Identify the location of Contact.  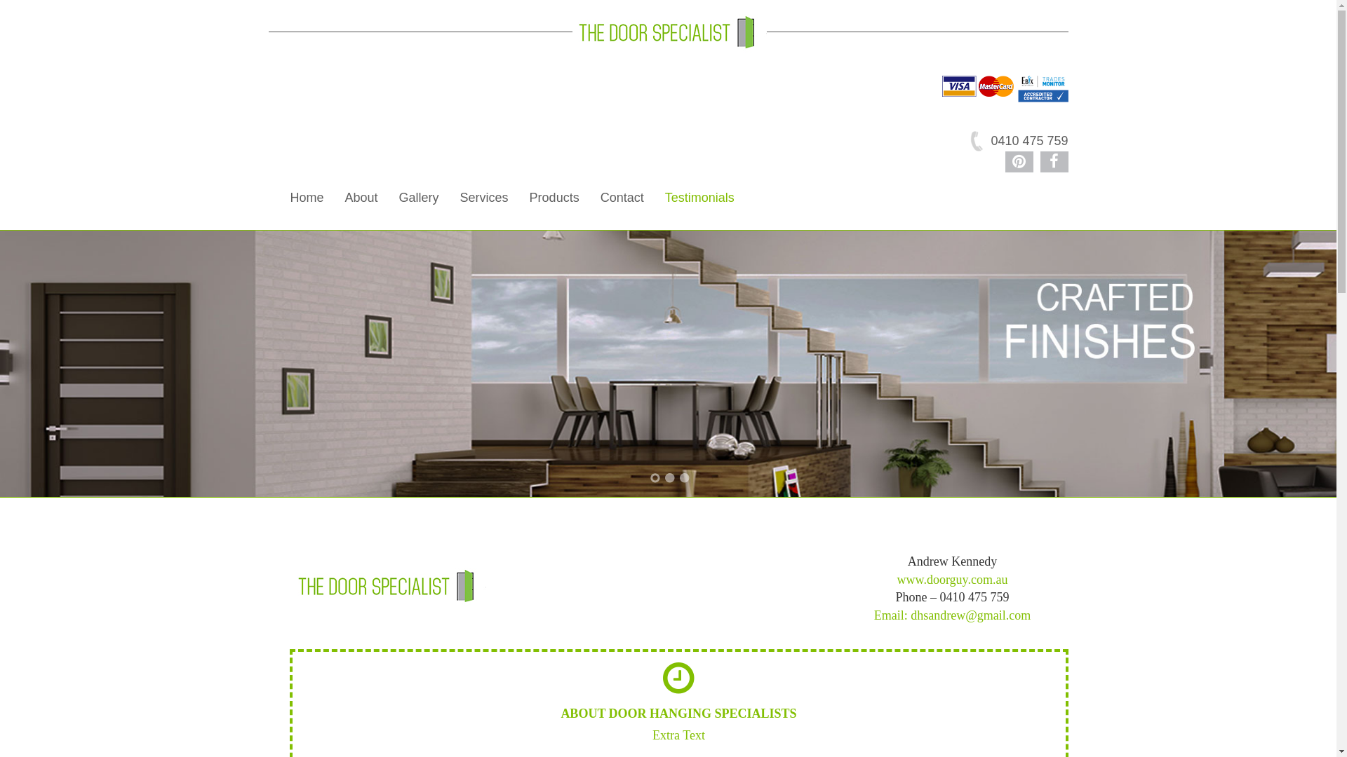
(622, 198).